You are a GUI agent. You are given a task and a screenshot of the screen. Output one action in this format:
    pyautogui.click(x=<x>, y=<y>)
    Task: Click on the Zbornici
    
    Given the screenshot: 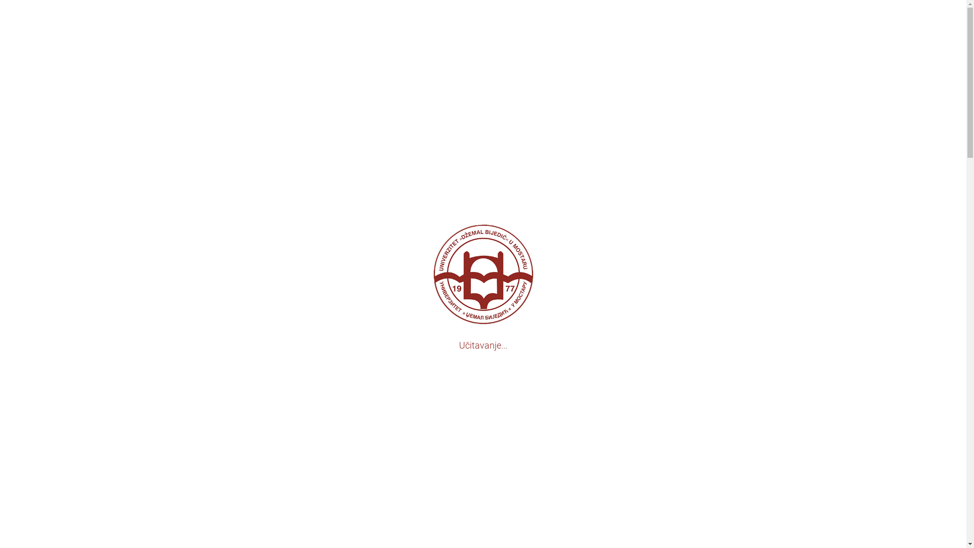 What is the action you would take?
    pyautogui.click(x=599, y=212)
    